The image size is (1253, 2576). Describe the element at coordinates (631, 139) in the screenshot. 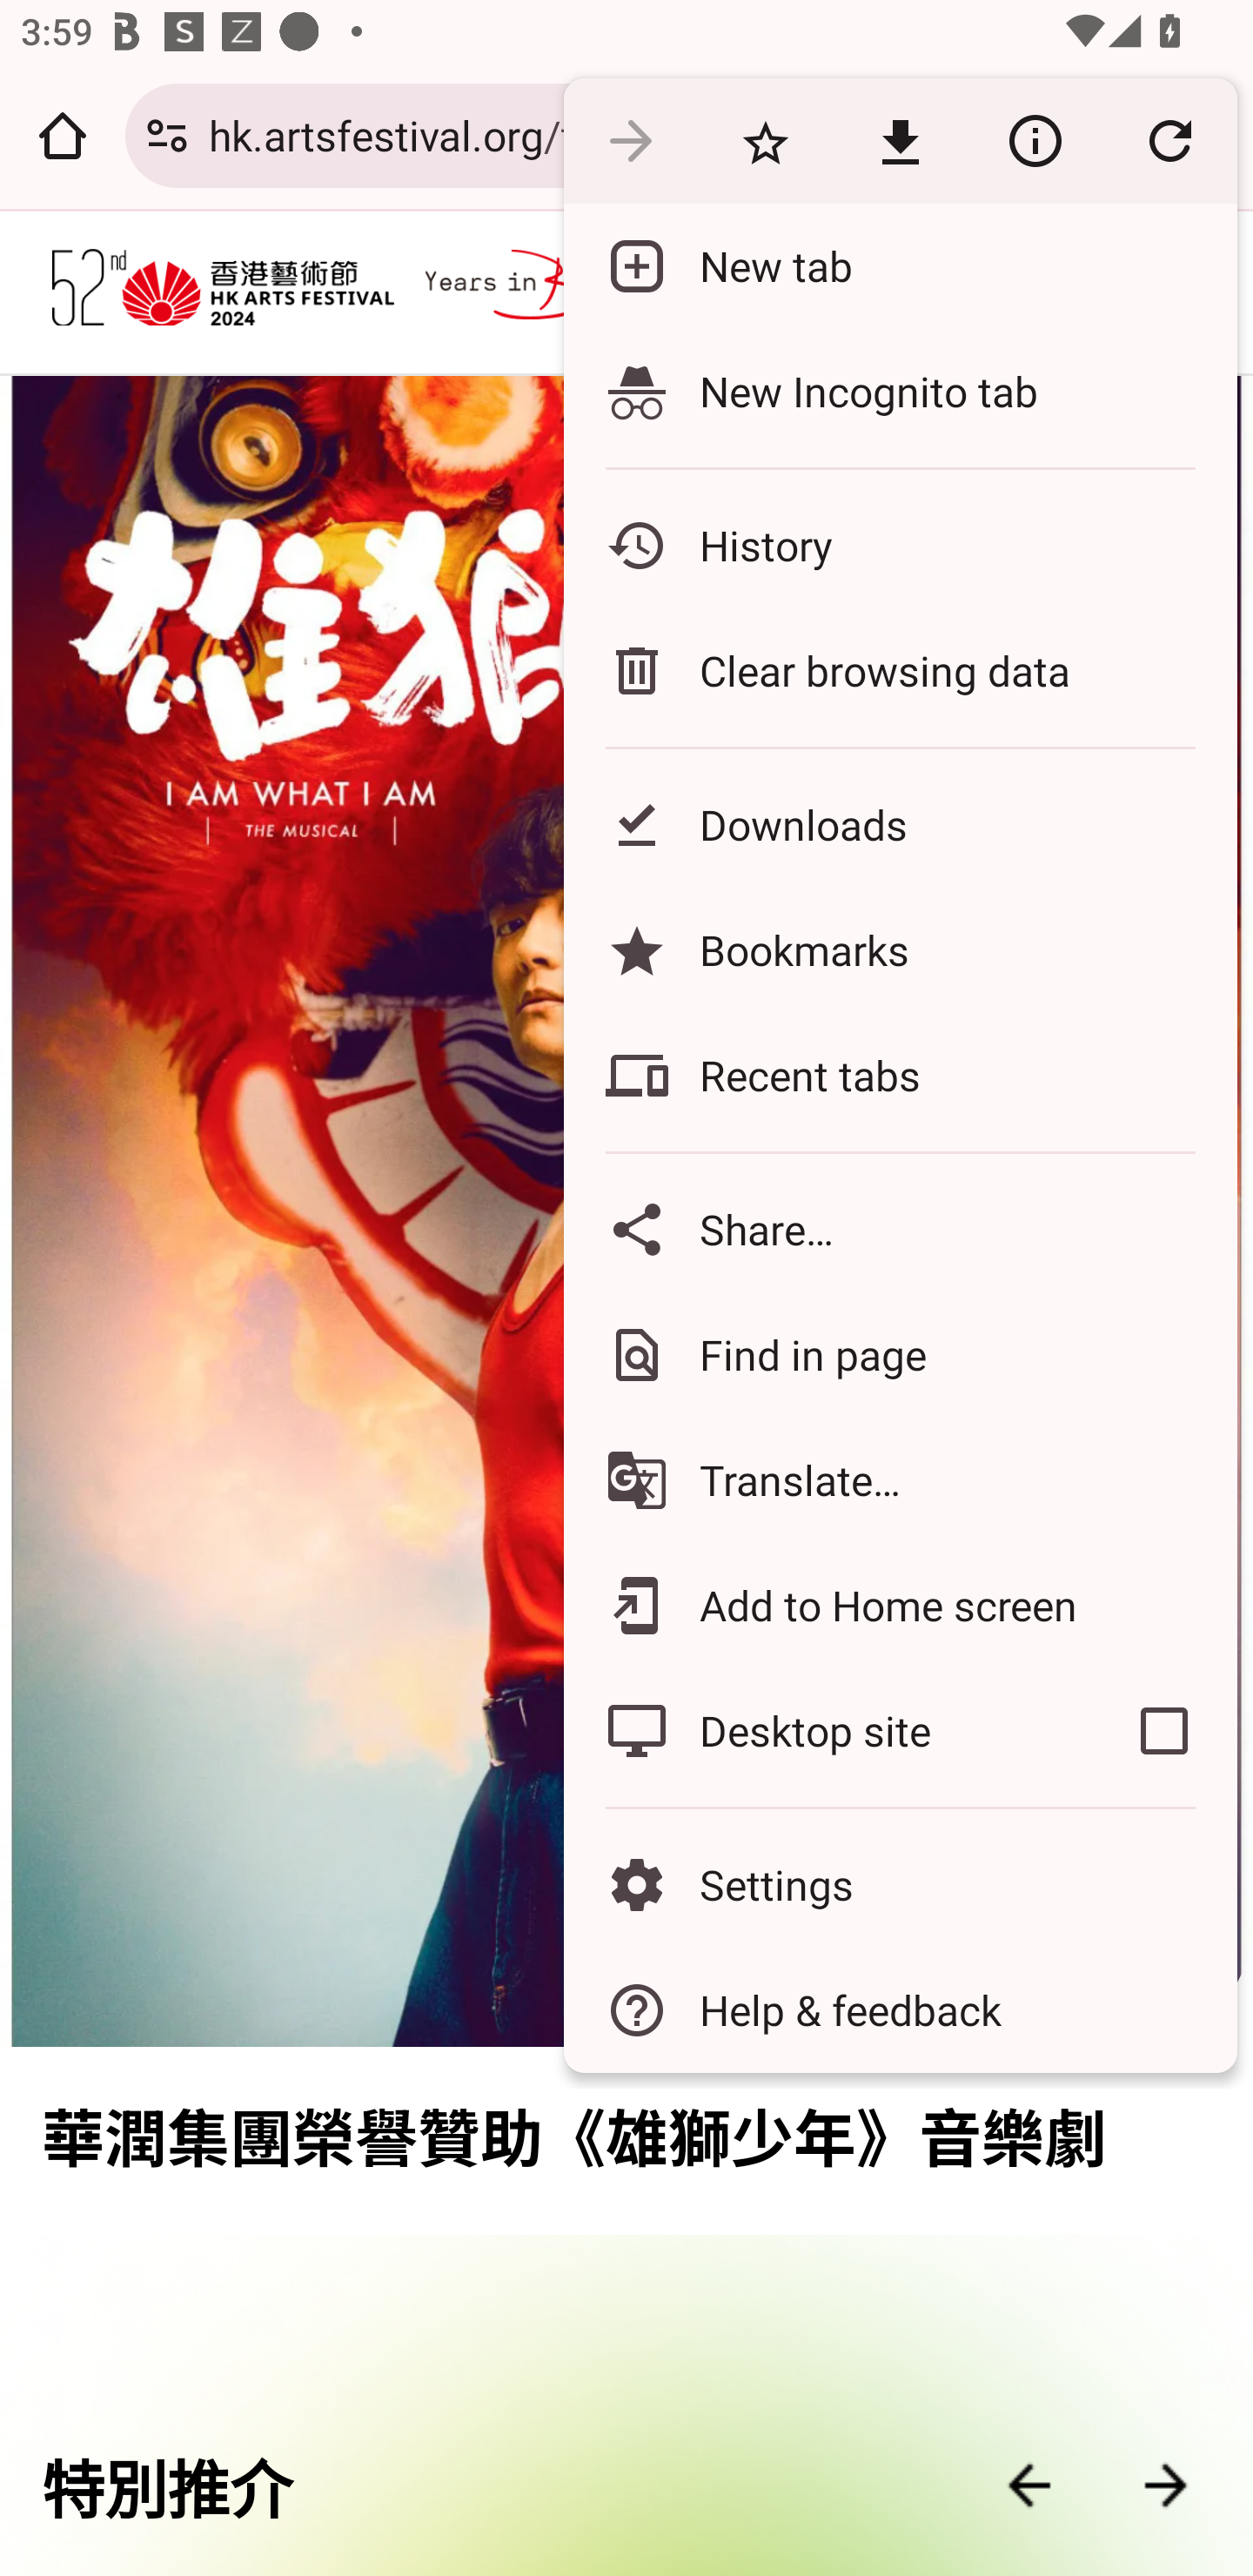

I see `Forward` at that location.